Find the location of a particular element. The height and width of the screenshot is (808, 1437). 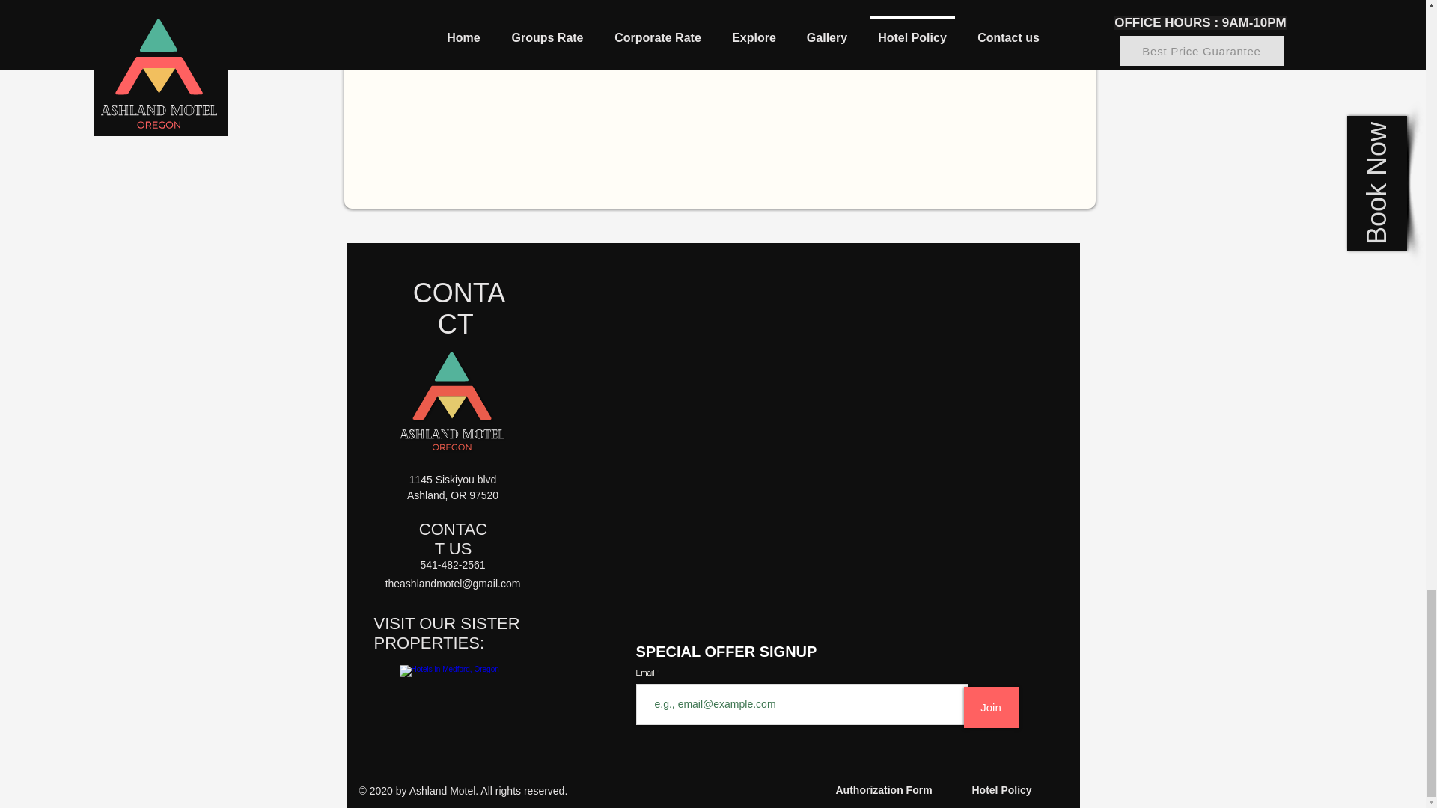

Join is located at coordinates (991, 708).